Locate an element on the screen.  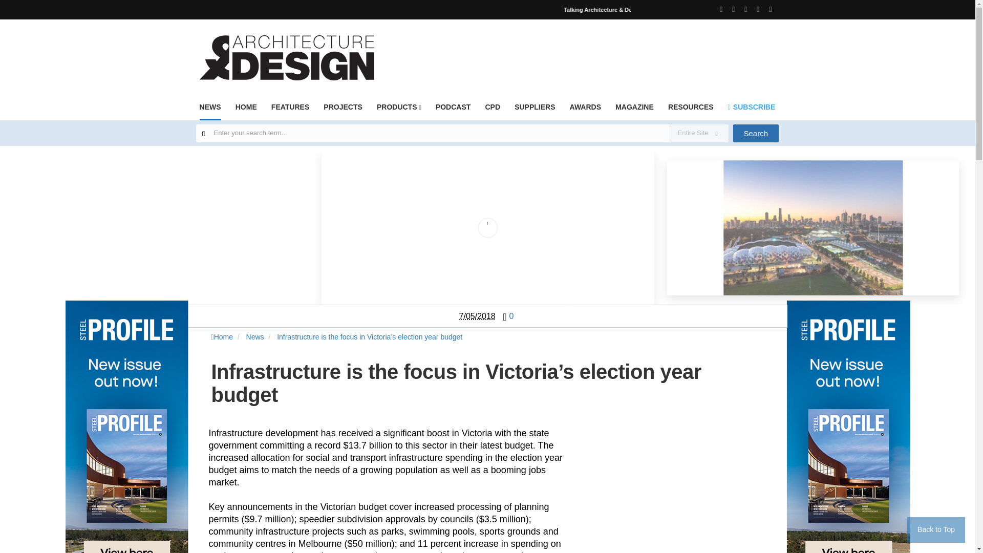
3rd party ad content is located at coordinates (683, 495).